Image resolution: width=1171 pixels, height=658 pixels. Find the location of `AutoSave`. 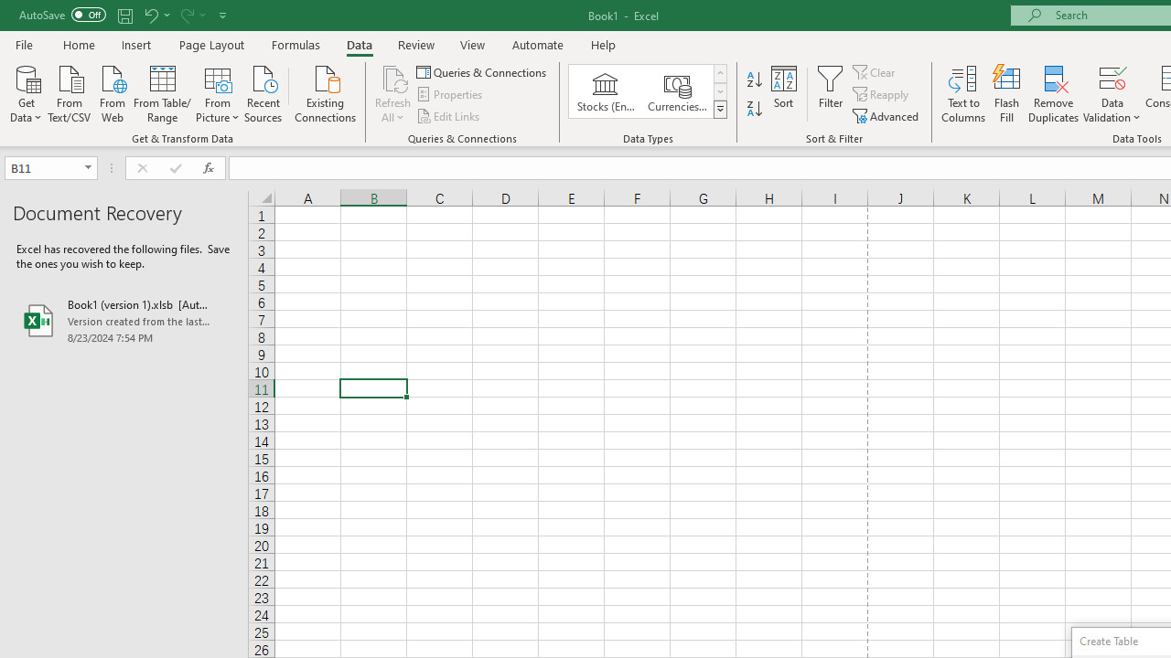

AutoSave is located at coordinates (62, 15).